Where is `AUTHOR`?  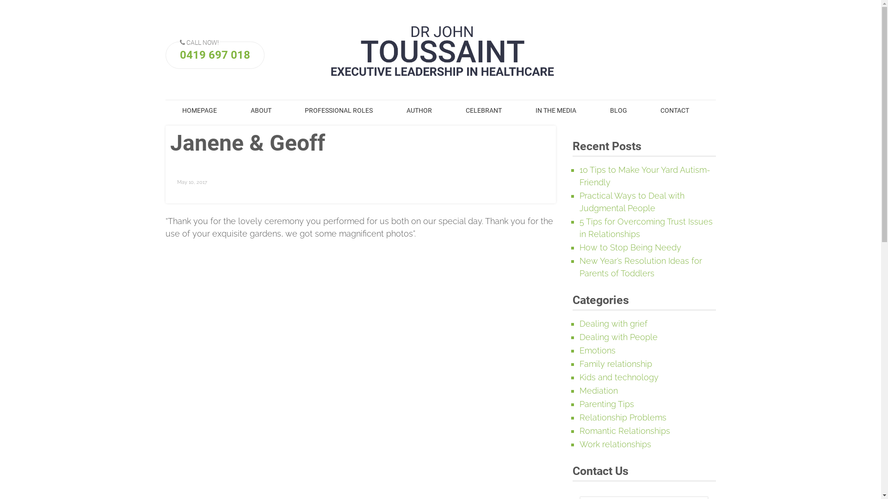 AUTHOR is located at coordinates (419, 111).